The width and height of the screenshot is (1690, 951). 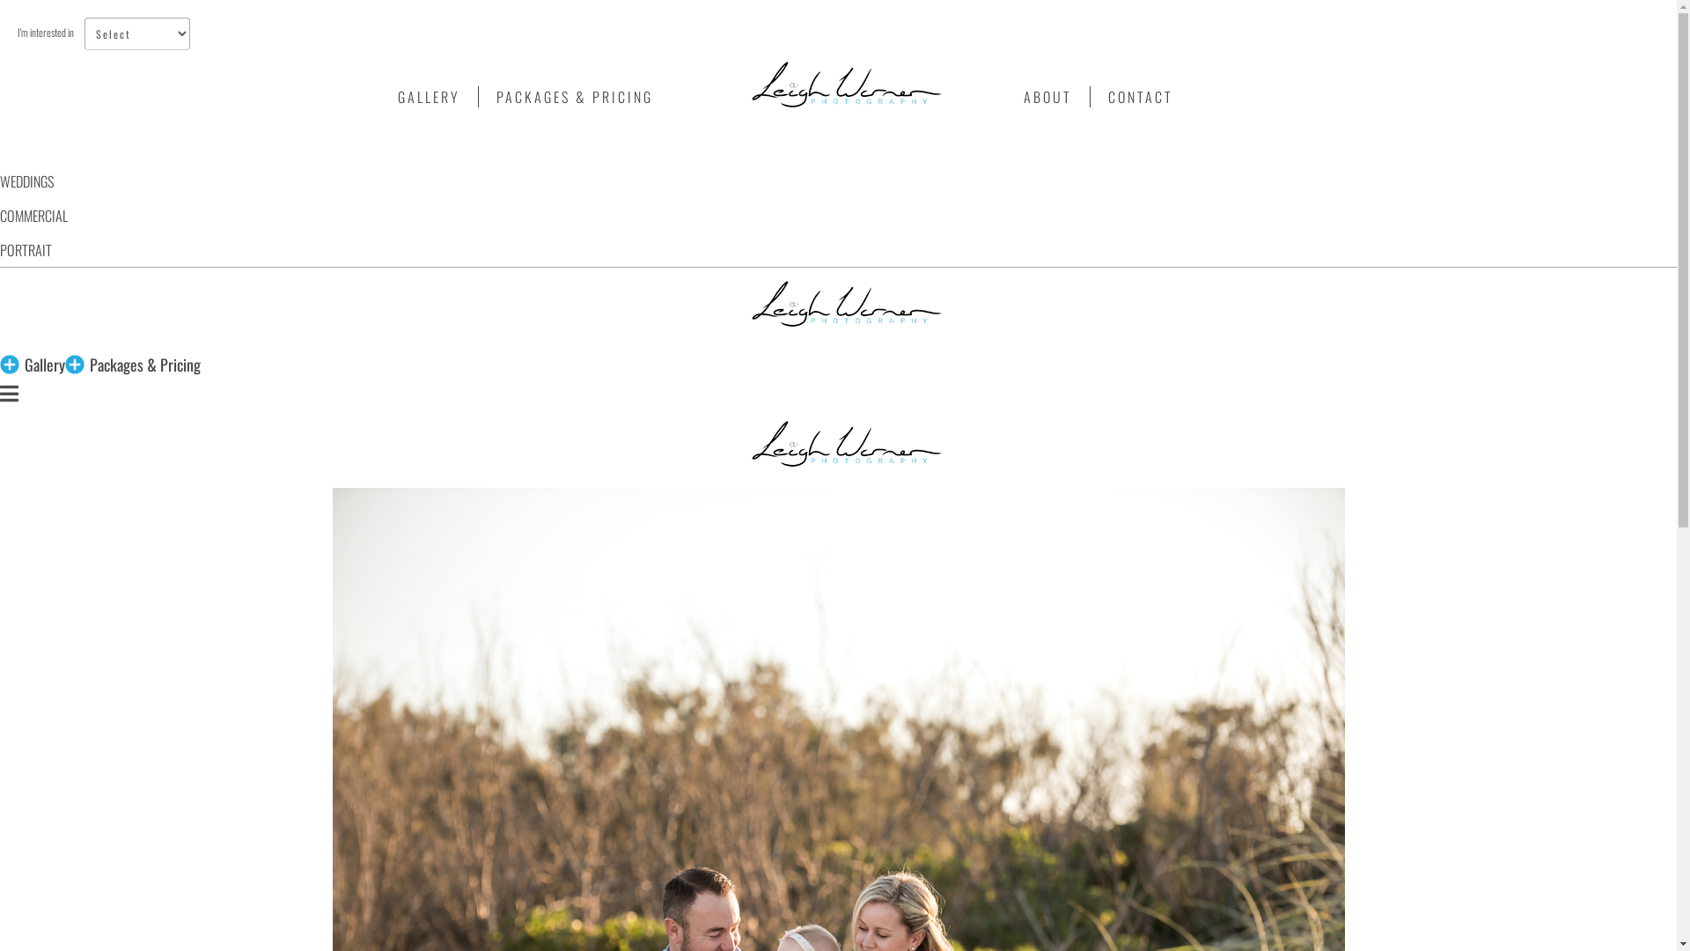 What do you see at coordinates (26, 250) in the screenshot?
I see `PORTRAIT` at bounding box center [26, 250].